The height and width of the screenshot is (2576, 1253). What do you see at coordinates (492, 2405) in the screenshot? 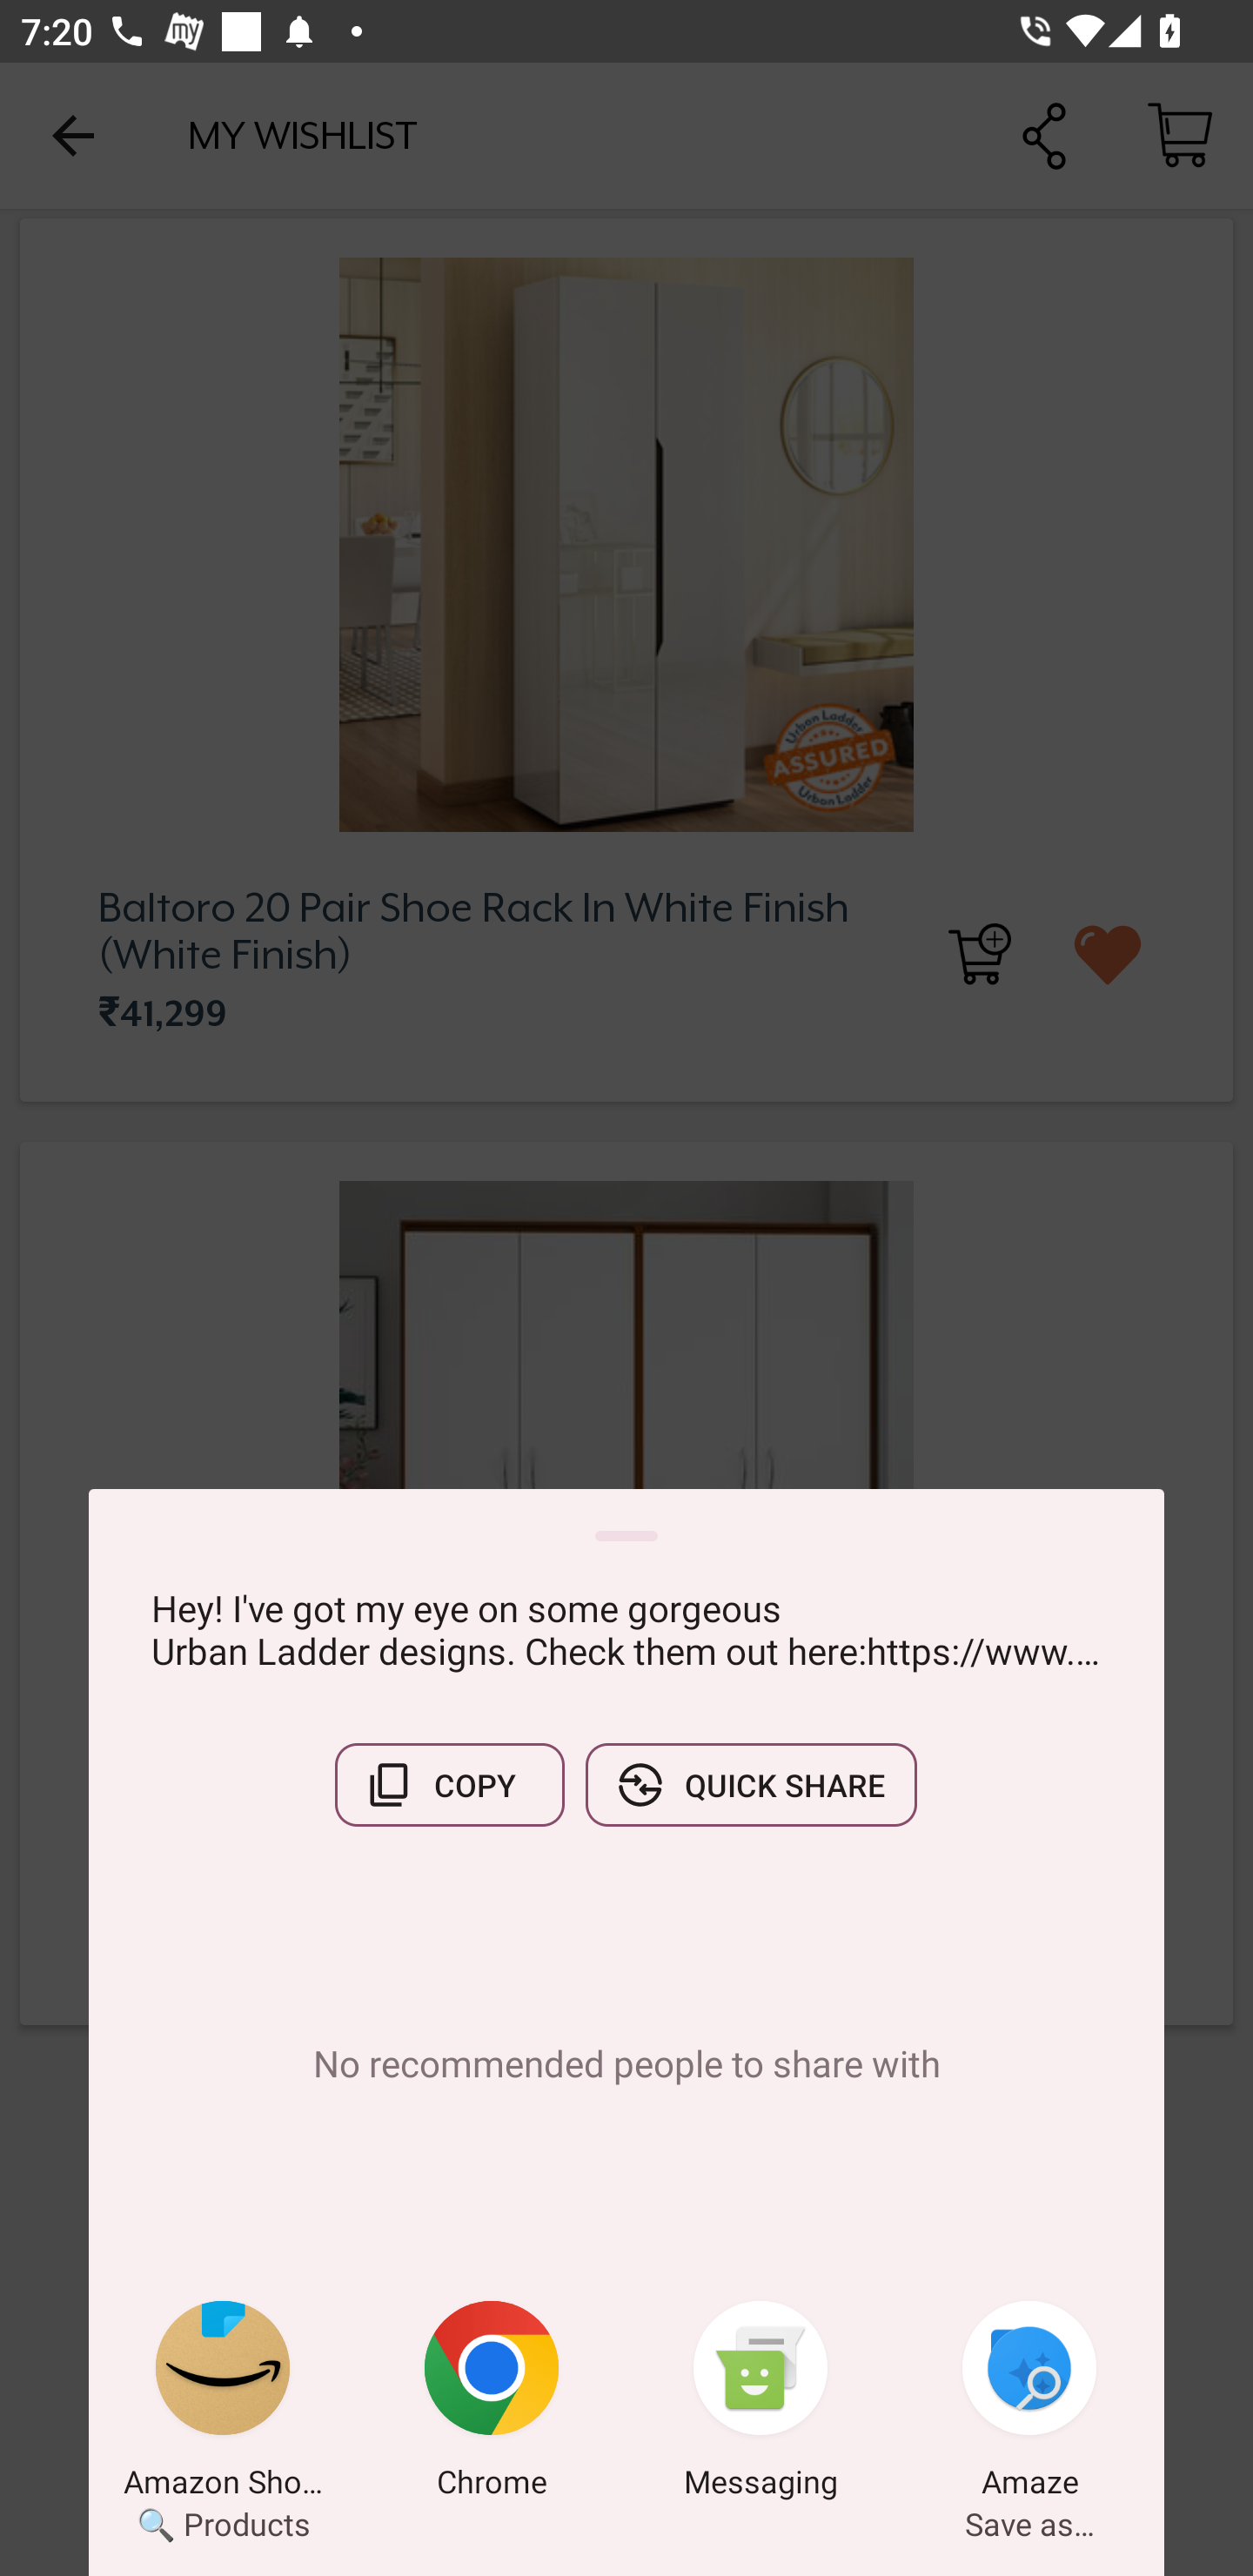
I see `Chrome` at bounding box center [492, 2405].